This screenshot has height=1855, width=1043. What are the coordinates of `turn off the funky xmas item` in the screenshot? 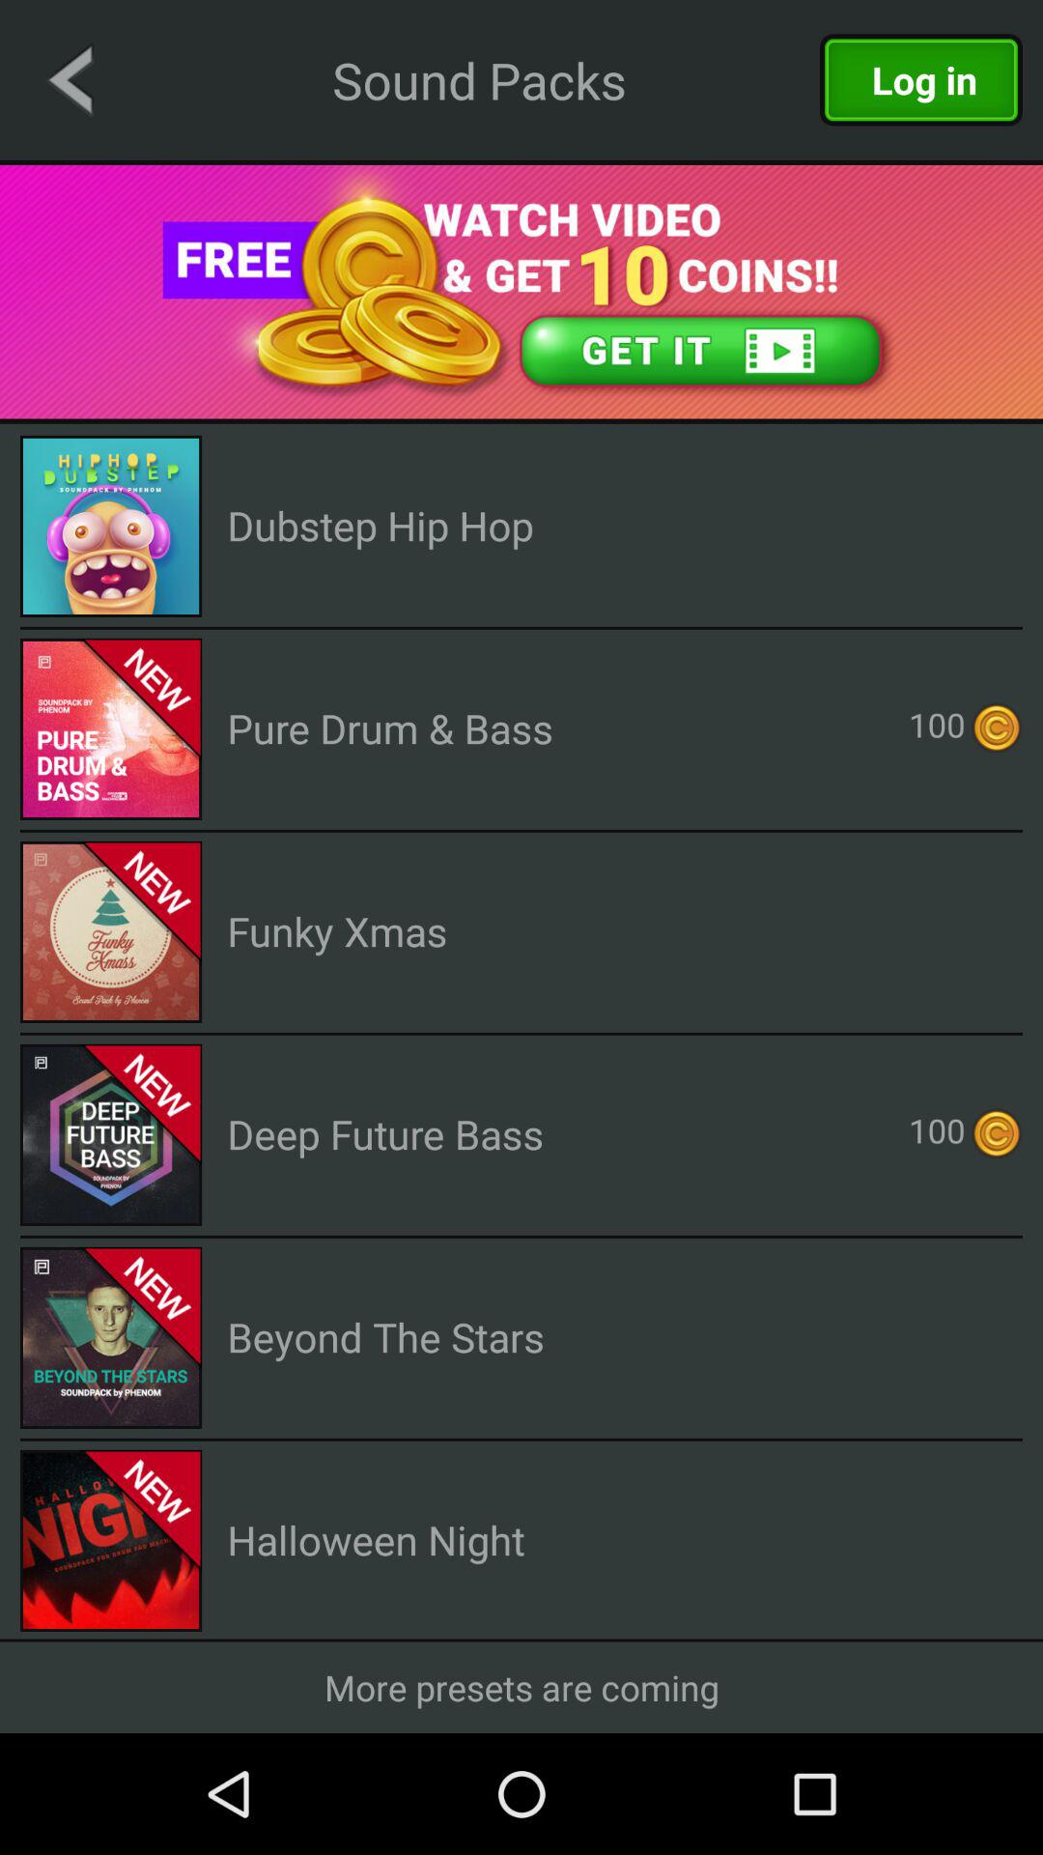 It's located at (337, 931).